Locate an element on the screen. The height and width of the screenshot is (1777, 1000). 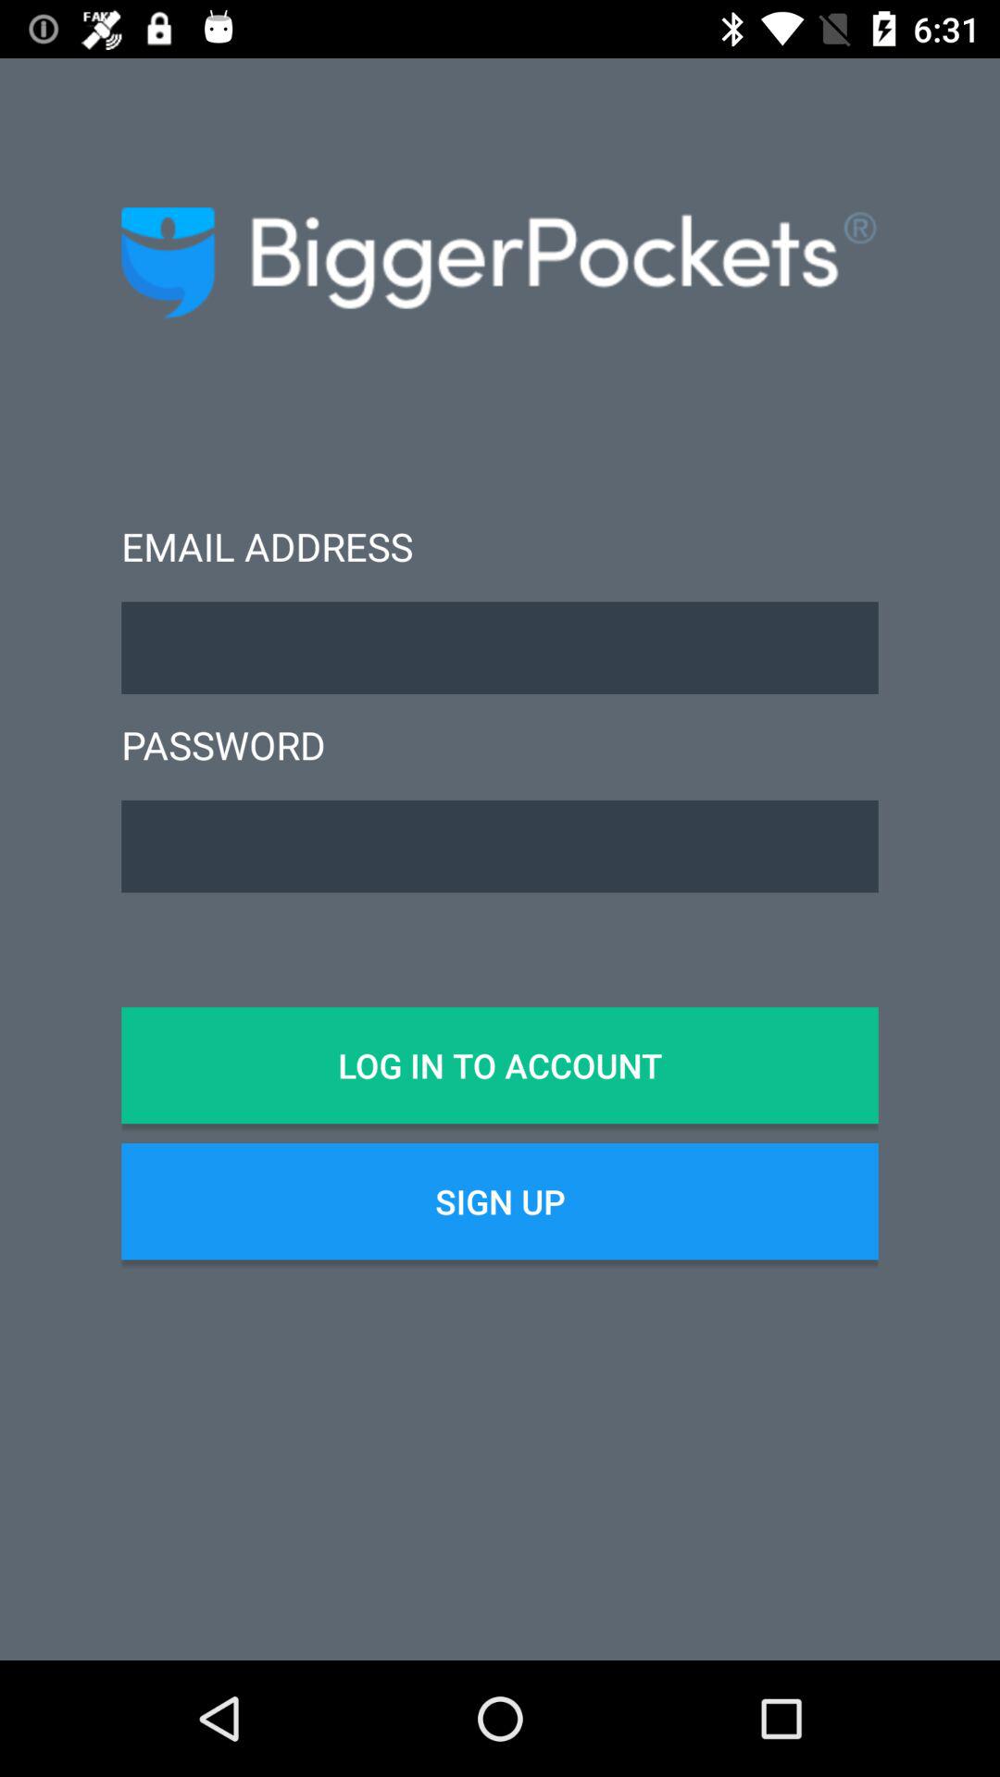
turn on the item below the log in to icon is located at coordinates (500, 1201).